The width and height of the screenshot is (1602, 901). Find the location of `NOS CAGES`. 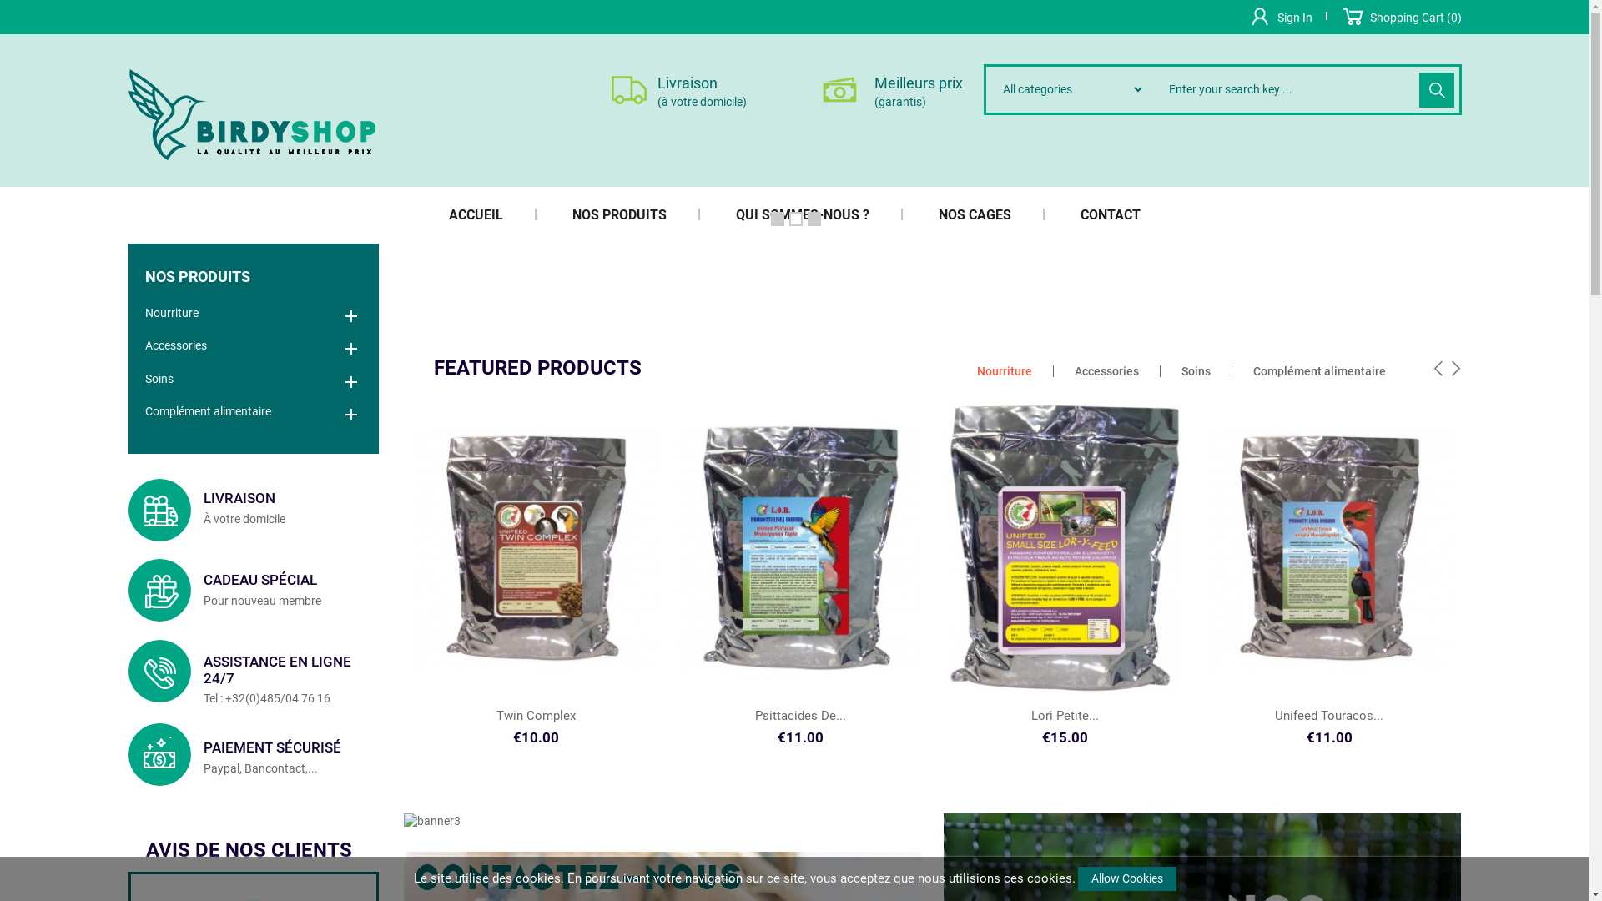

NOS CAGES is located at coordinates (975, 215).